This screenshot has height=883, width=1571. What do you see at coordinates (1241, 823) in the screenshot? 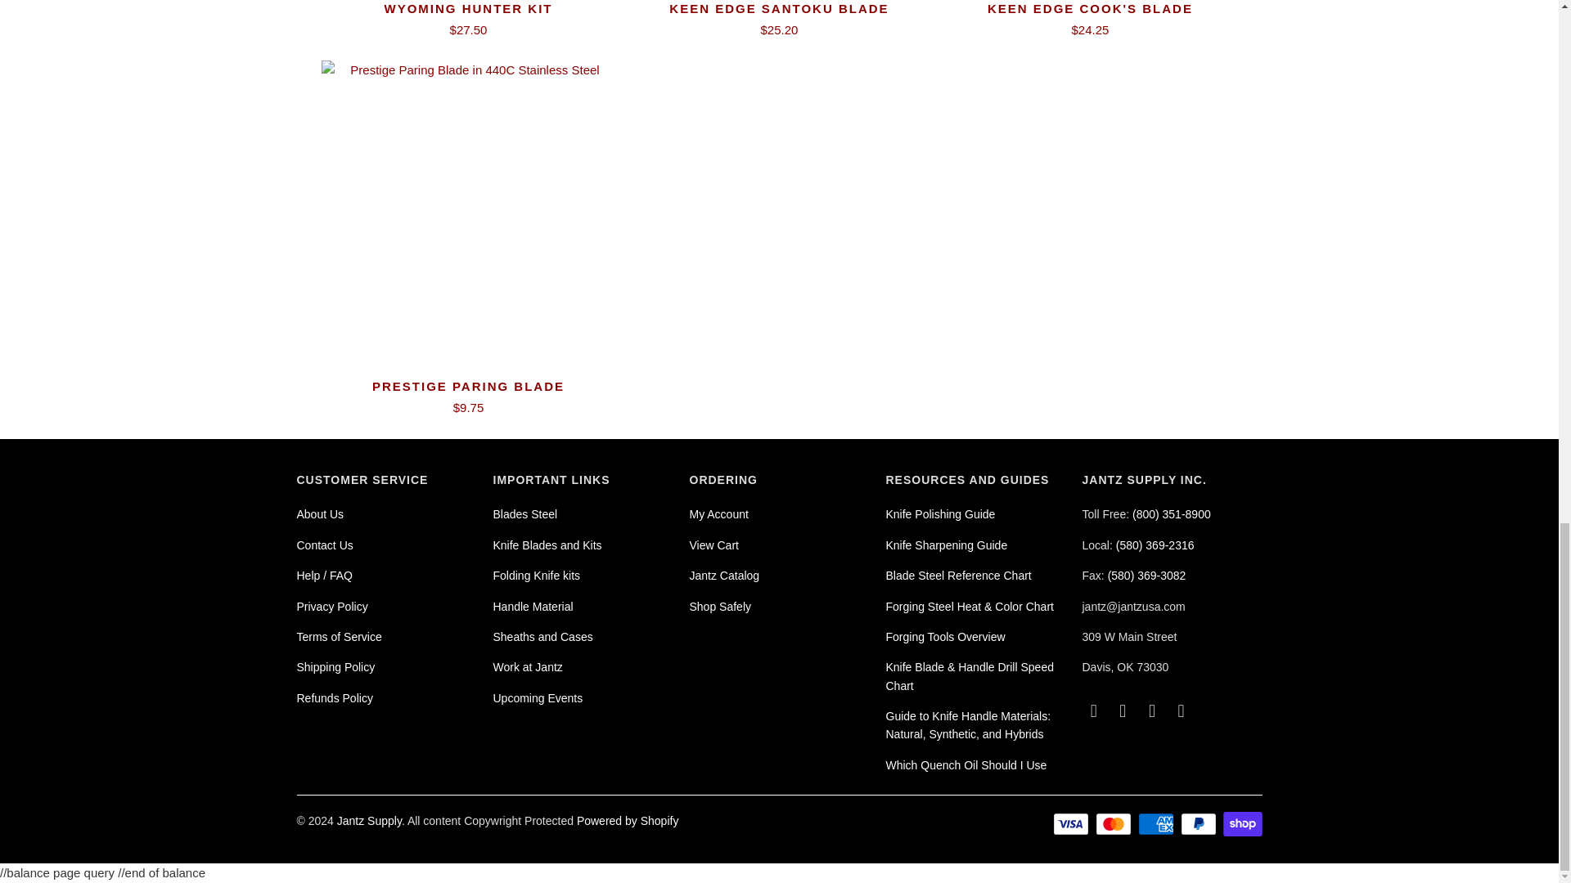
I see `Shop Pay` at bounding box center [1241, 823].